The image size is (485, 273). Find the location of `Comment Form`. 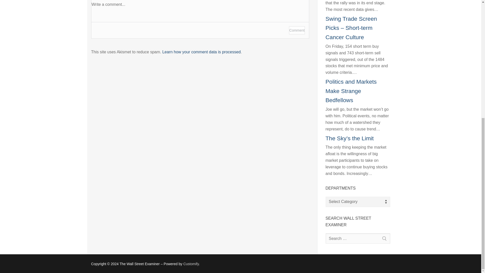

Comment Form is located at coordinates (200, 19).